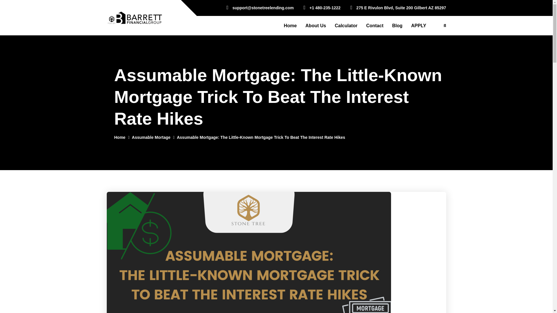  Describe the element at coordinates (316, 26) in the screenshot. I see `About Us` at that location.